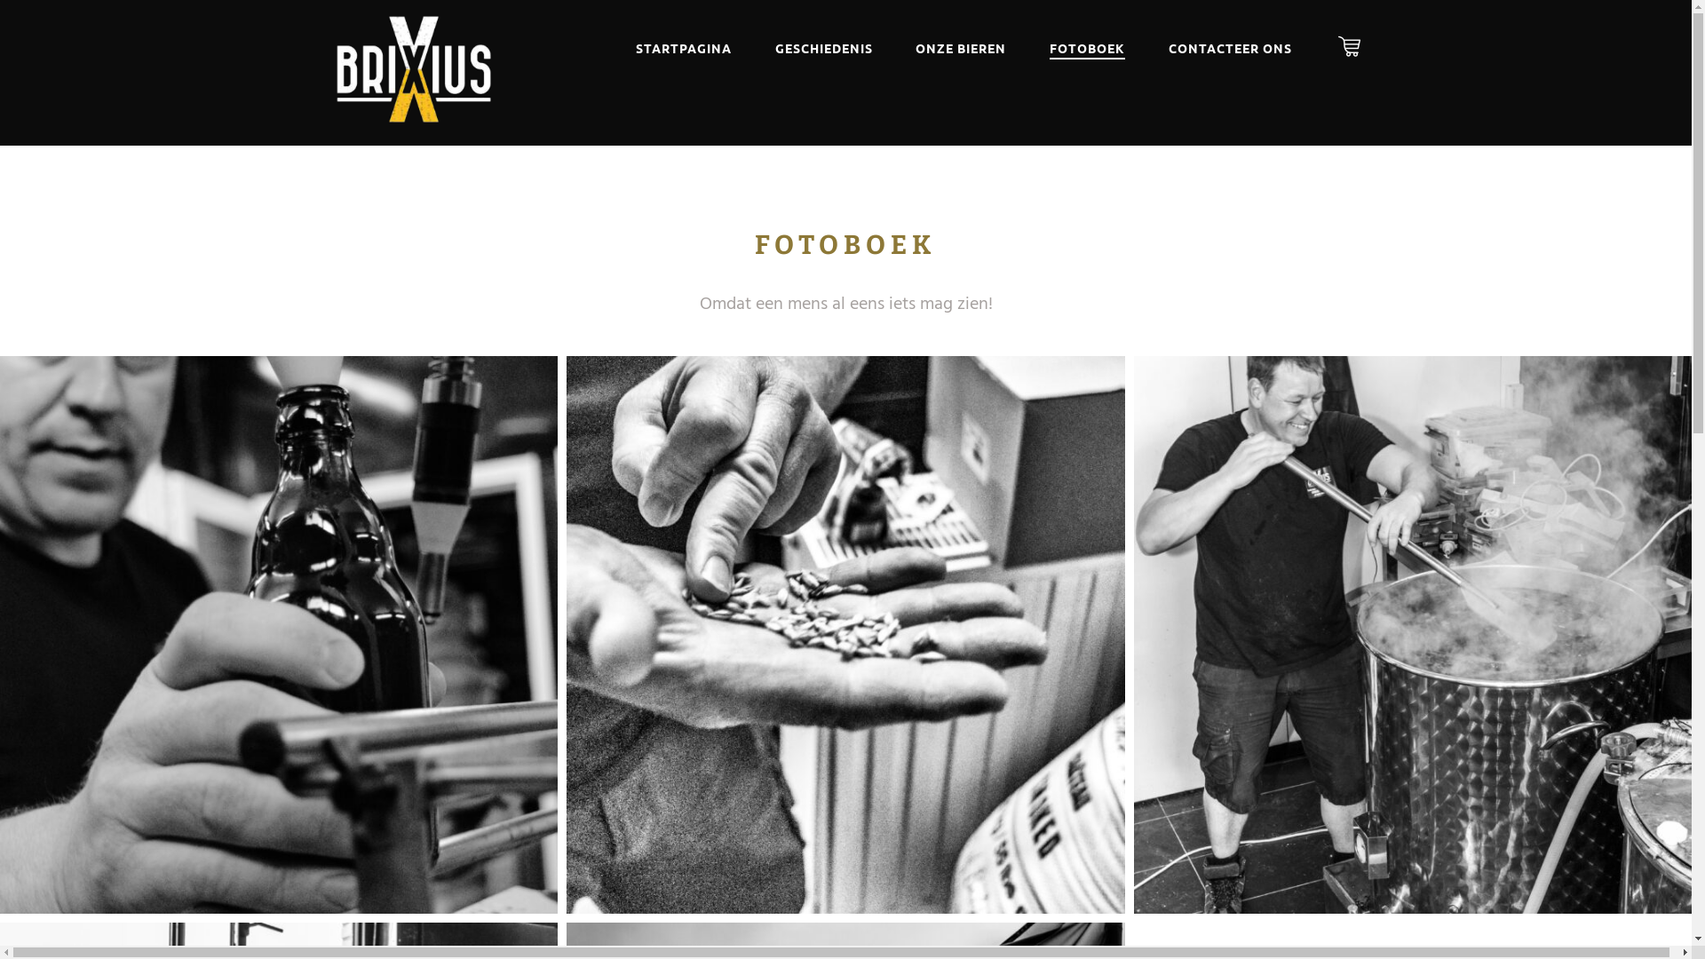  What do you see at coordinates (845, 635) in the screenshot?
I see `Zaadjes tellen` at bounding box center [845, 635].